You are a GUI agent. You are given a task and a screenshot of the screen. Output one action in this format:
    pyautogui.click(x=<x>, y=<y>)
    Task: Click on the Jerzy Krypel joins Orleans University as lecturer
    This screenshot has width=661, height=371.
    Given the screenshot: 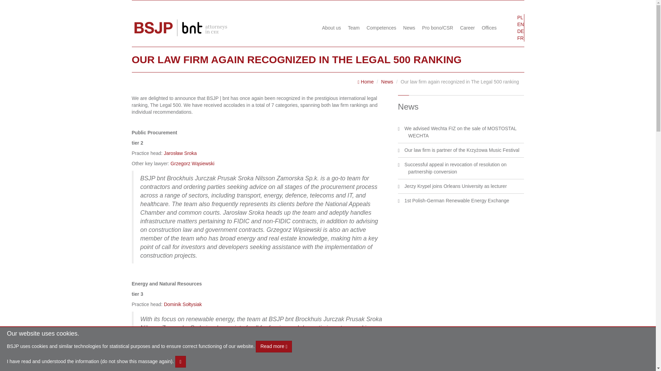 What is the action you would take?
    pyautogui.click(x=456, y=186)
    